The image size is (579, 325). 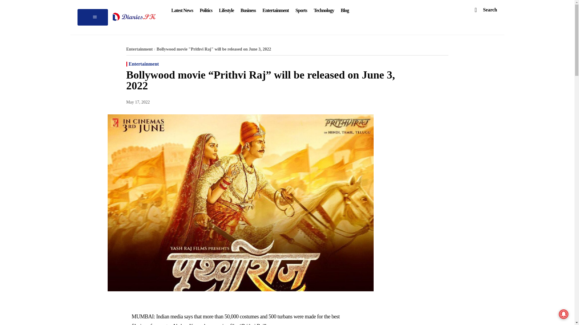 What do you see at coordinates (324, 10) in the screenshot?
I see `Technology` at bounding box center [324, 10].